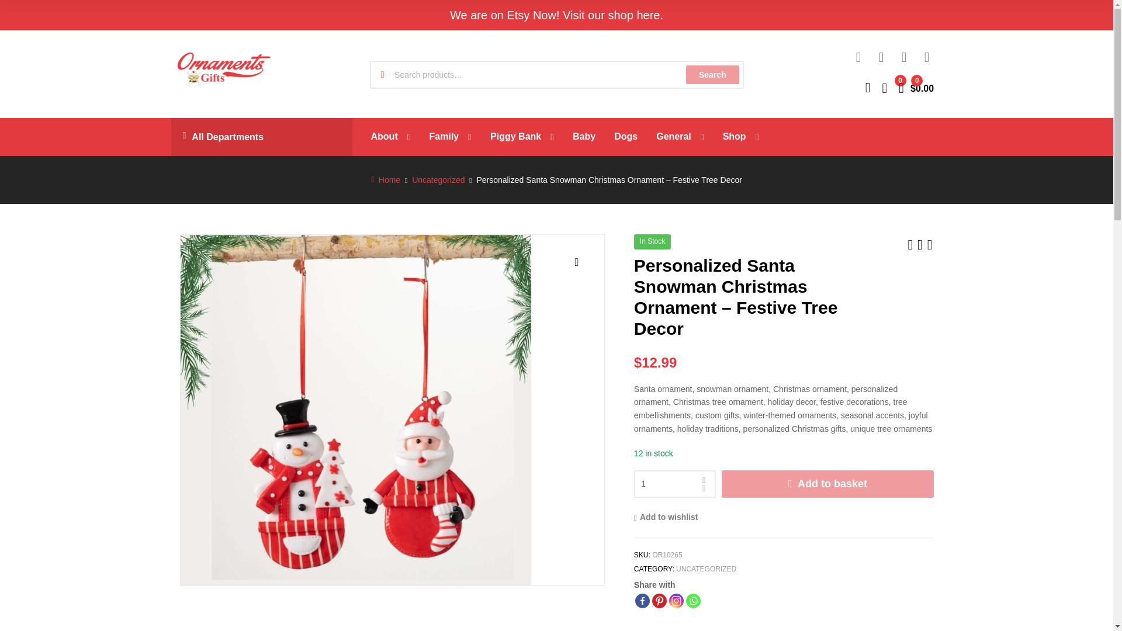 This screenshot has height=631, width=1122. I want to click on View your shopping cart, so click(916, 86).